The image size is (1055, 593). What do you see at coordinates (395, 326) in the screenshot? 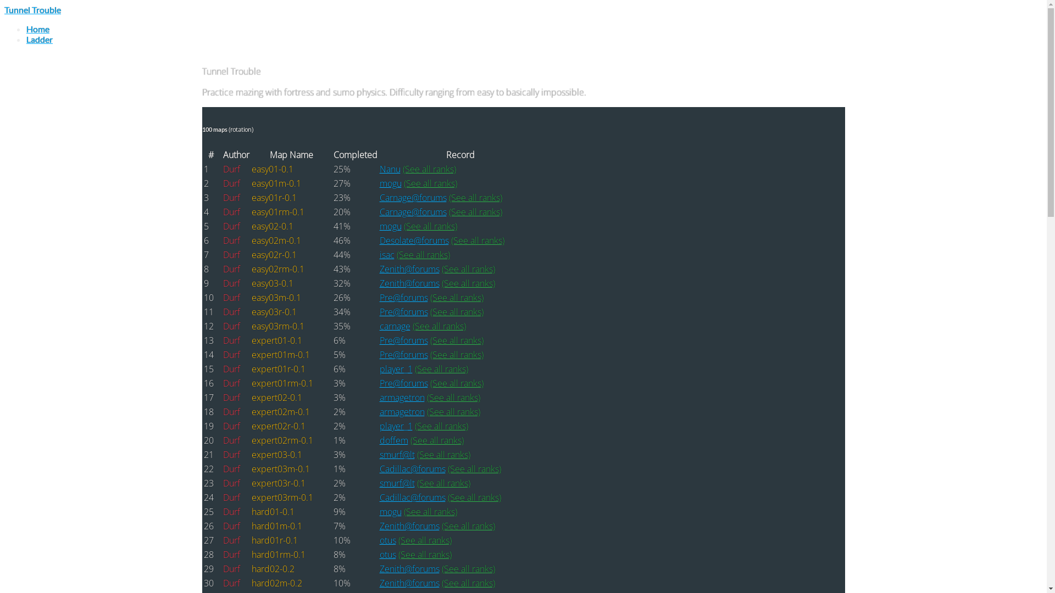
I see `carnage` at bounding box center [395, 326].